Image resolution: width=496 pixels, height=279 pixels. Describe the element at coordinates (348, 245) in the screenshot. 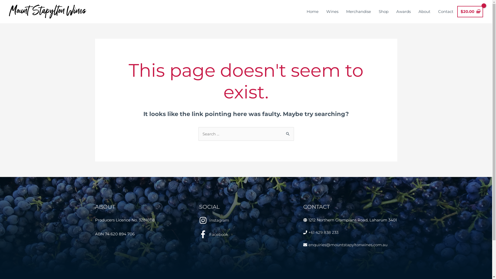

I see `enquiries@mountstapyltonwines.com.au` at that location.